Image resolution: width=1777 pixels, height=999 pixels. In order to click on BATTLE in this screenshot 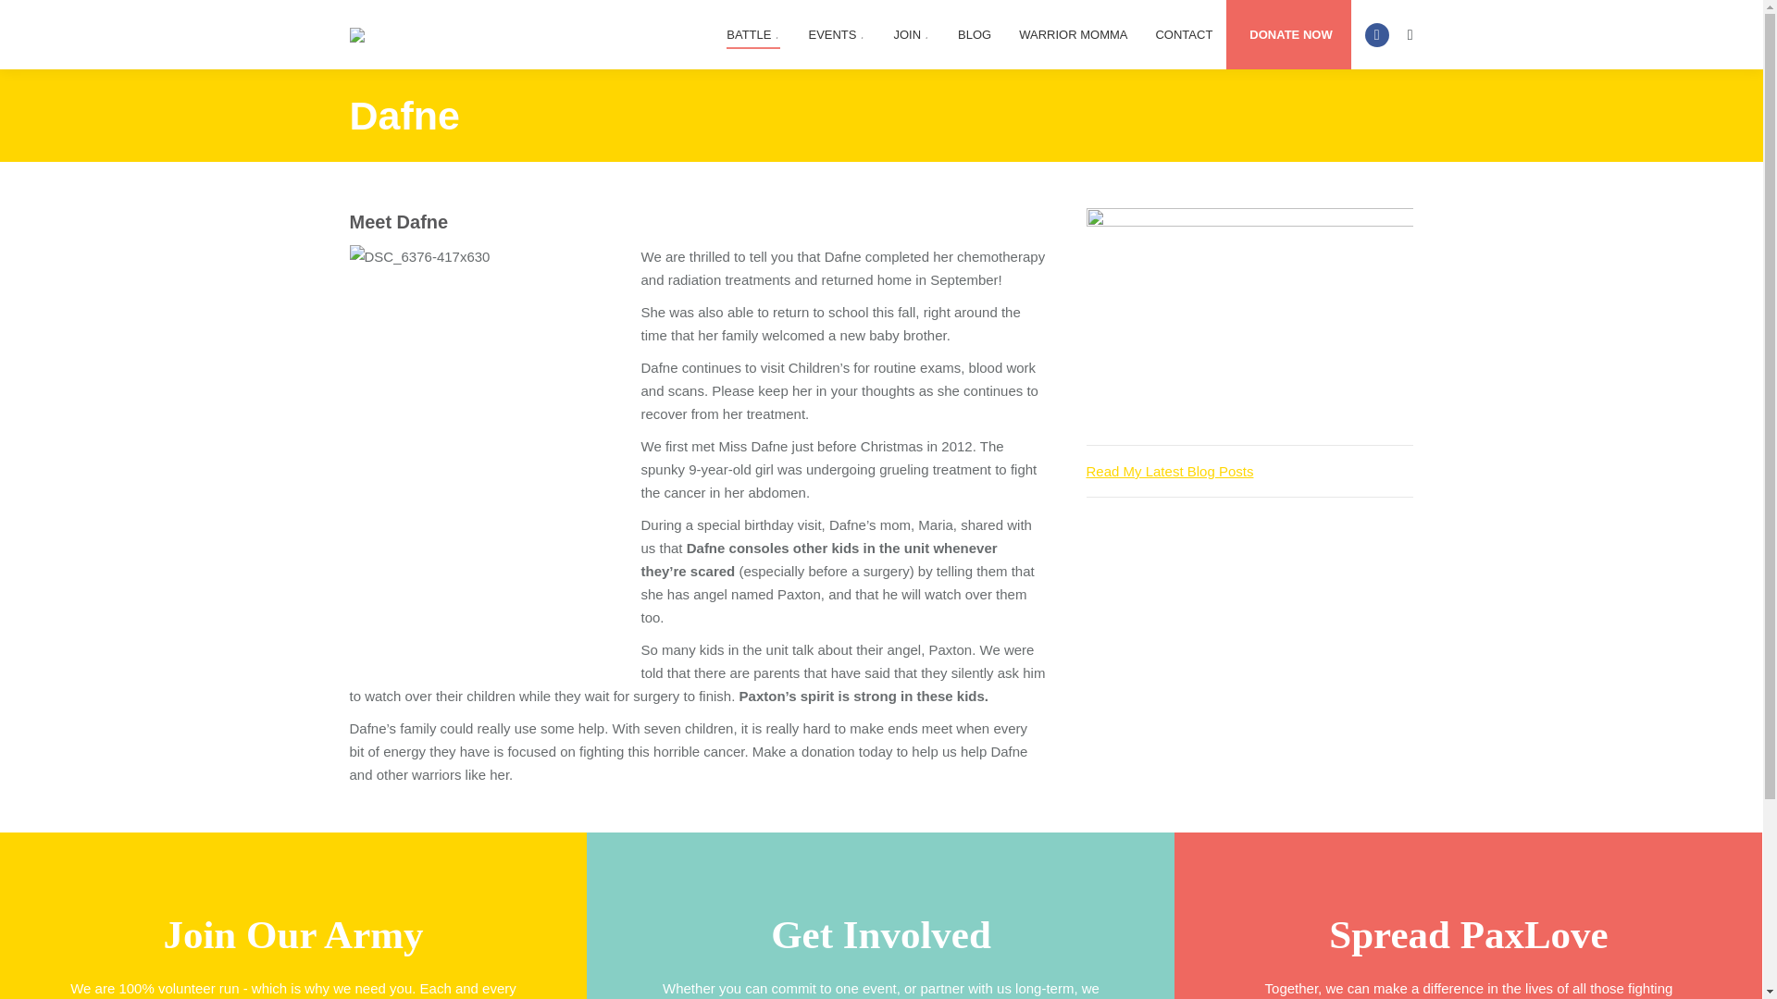, I will do `click(753, 35)`.